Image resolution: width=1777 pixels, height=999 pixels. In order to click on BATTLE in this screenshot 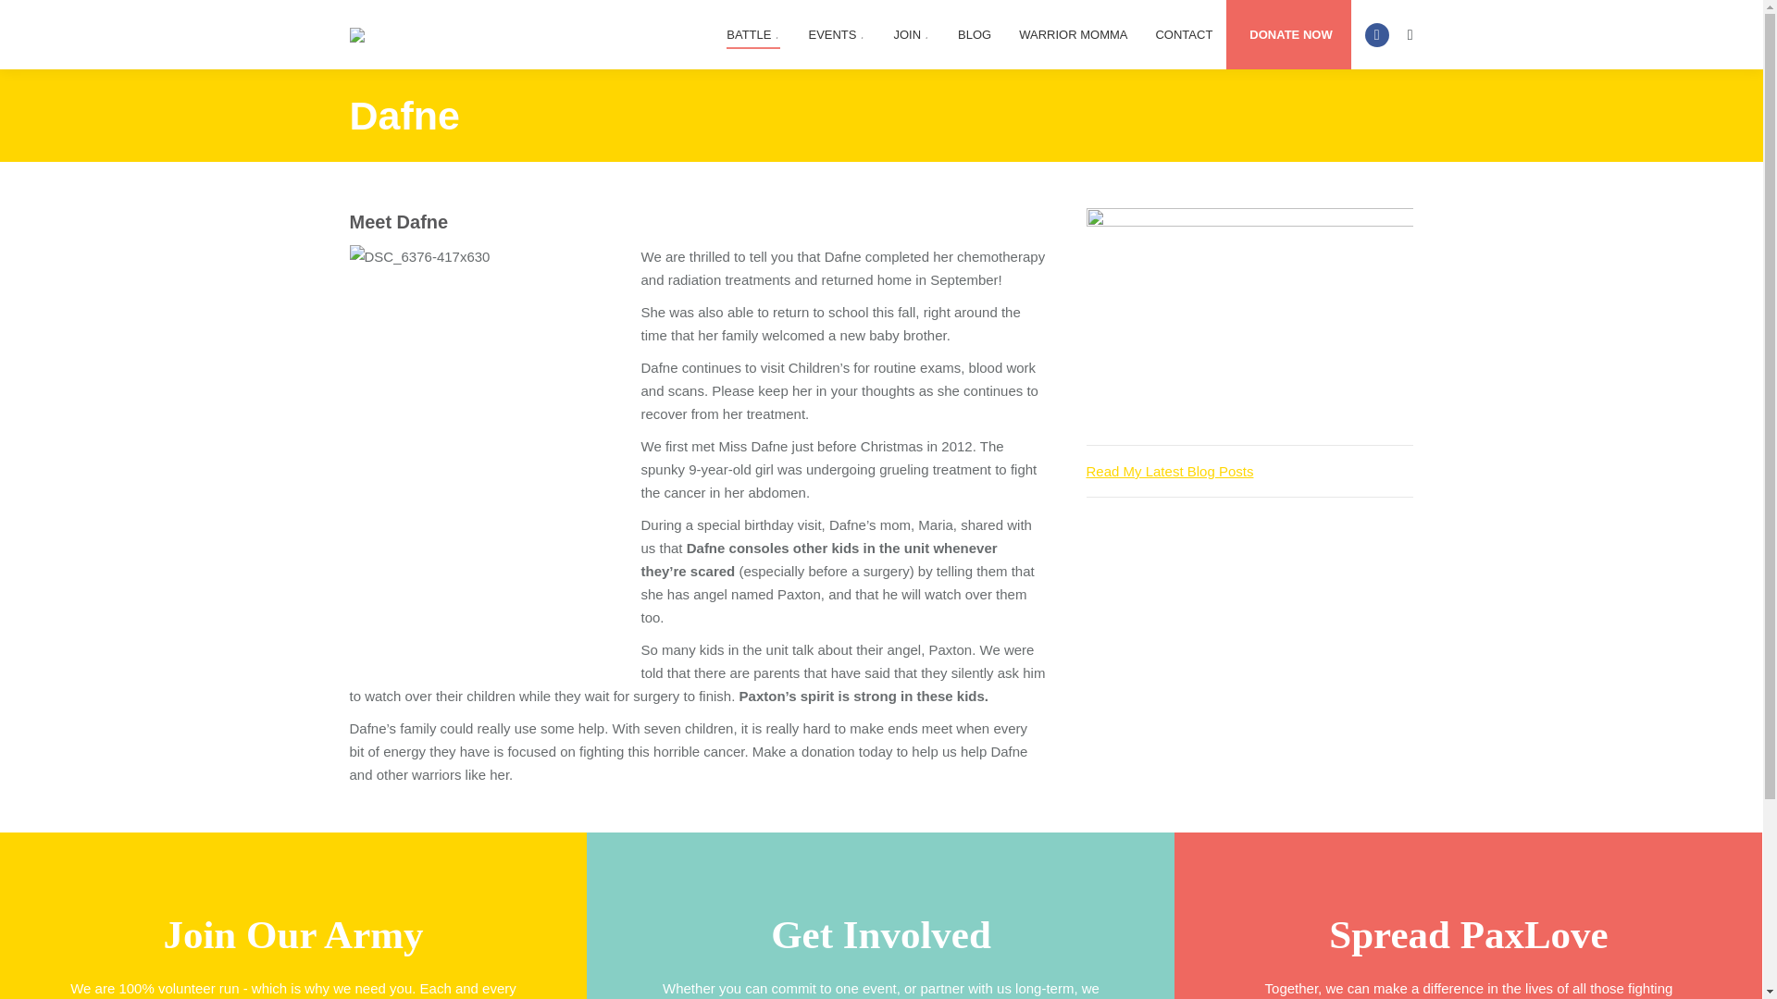, I will do `click(753, 35)`.